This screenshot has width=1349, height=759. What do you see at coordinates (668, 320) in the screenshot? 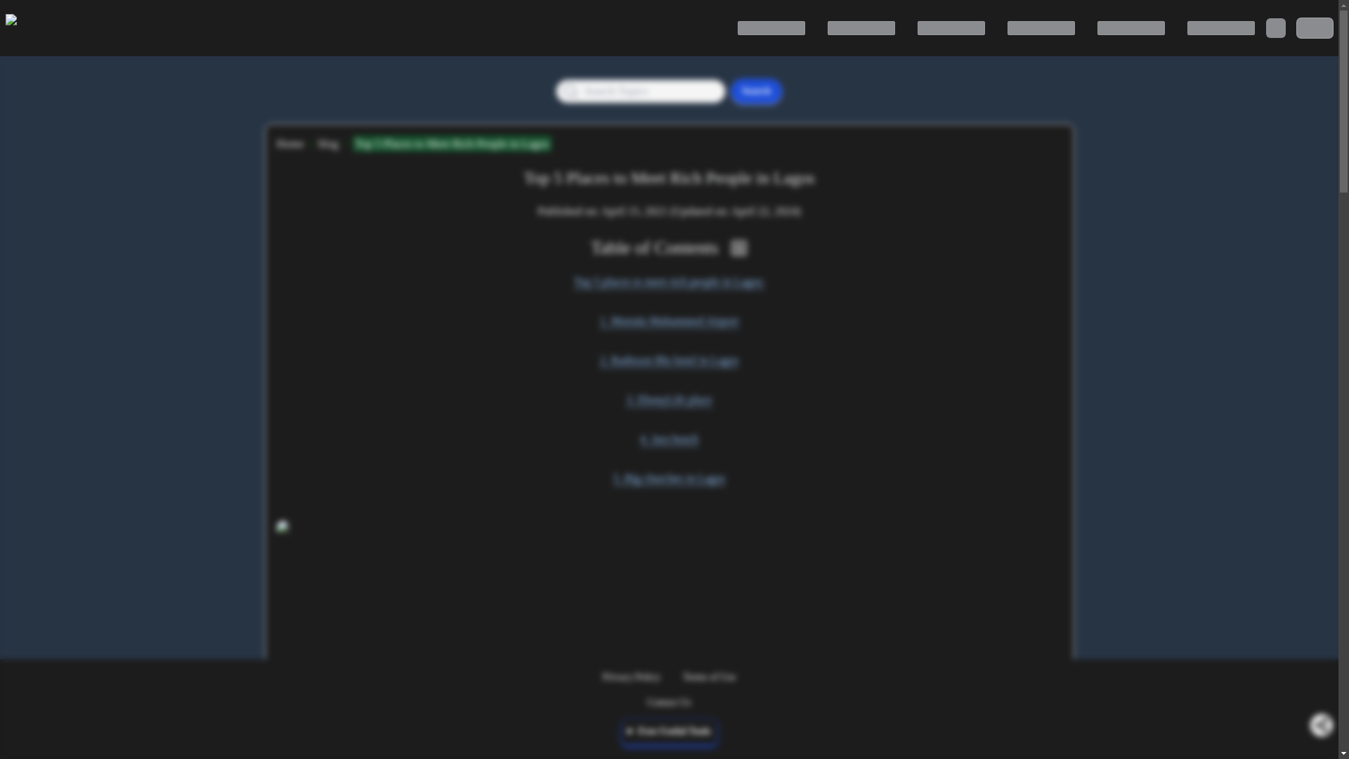
I see `1. Murtala Muhammed Airport` at bounding box center [668, 320].